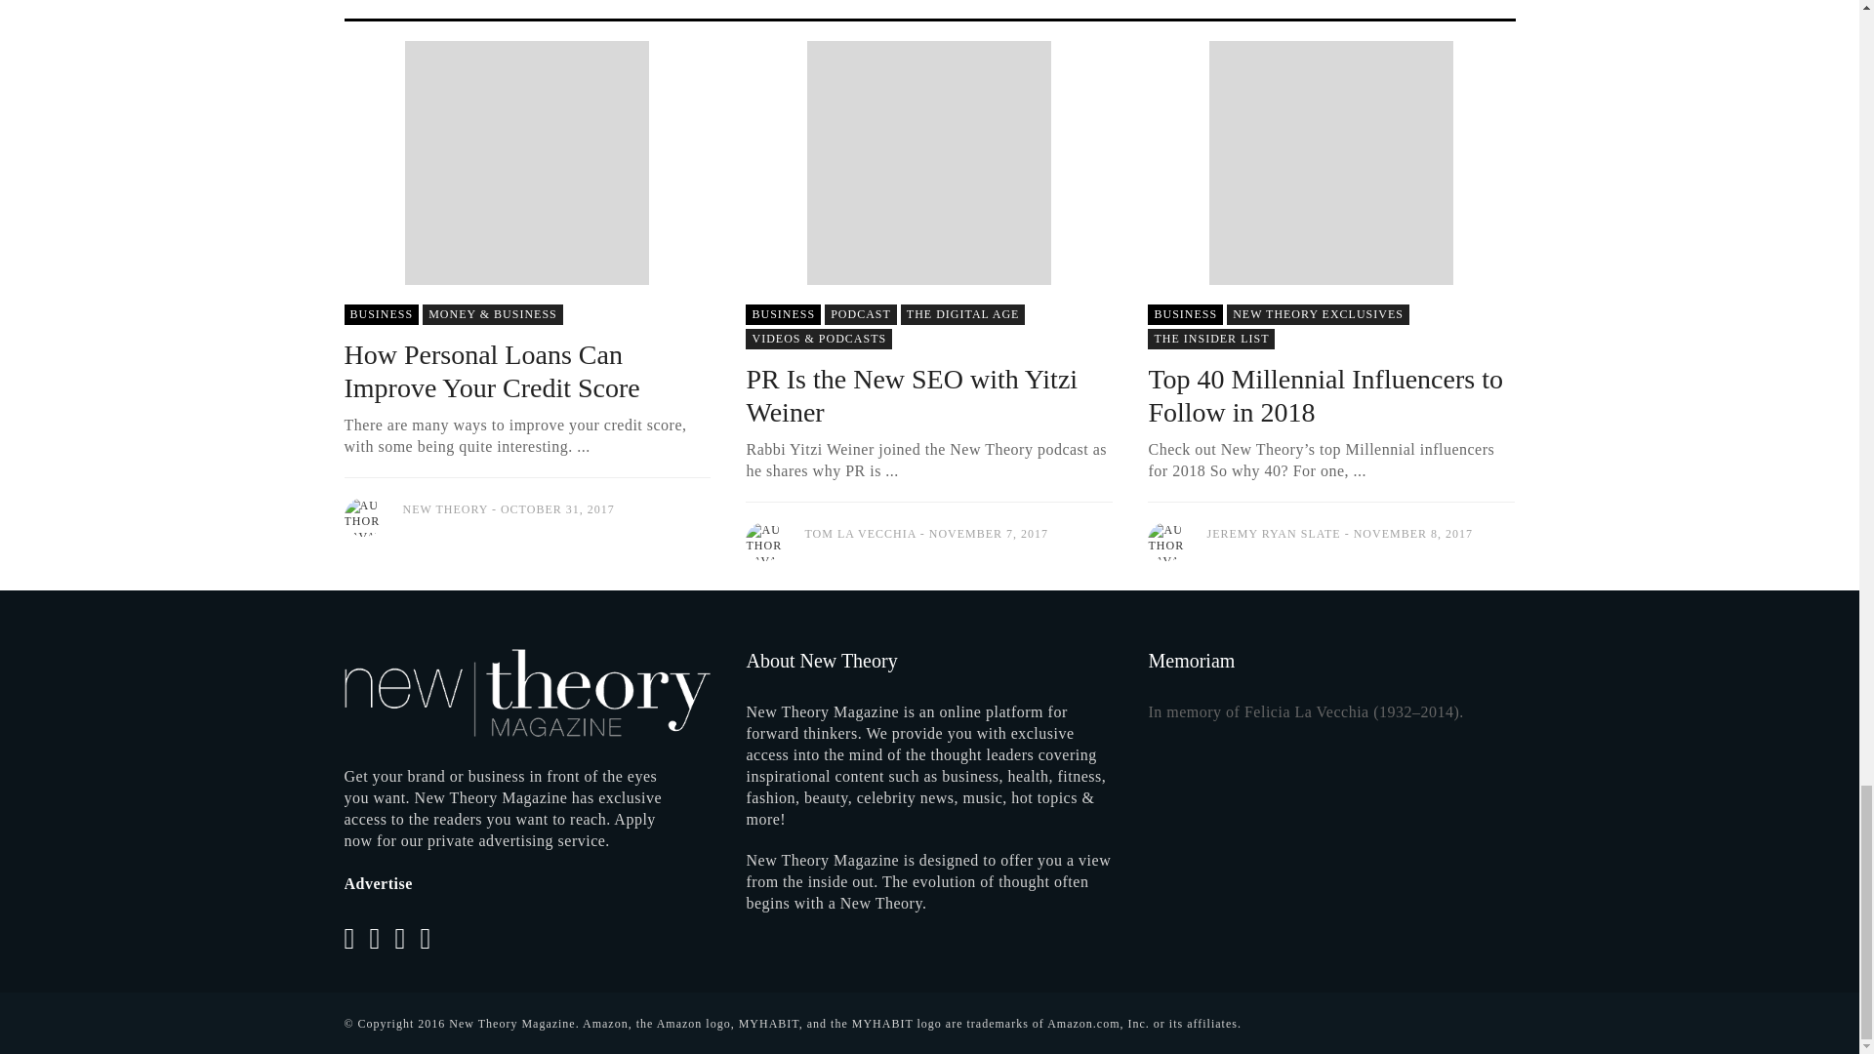 The height and width of the screenshot is (1054, 1874). What do you see at coordinates (783, 314) in the screenshot?
I see `View all posts in 3845` at bounding box center [783, 314].